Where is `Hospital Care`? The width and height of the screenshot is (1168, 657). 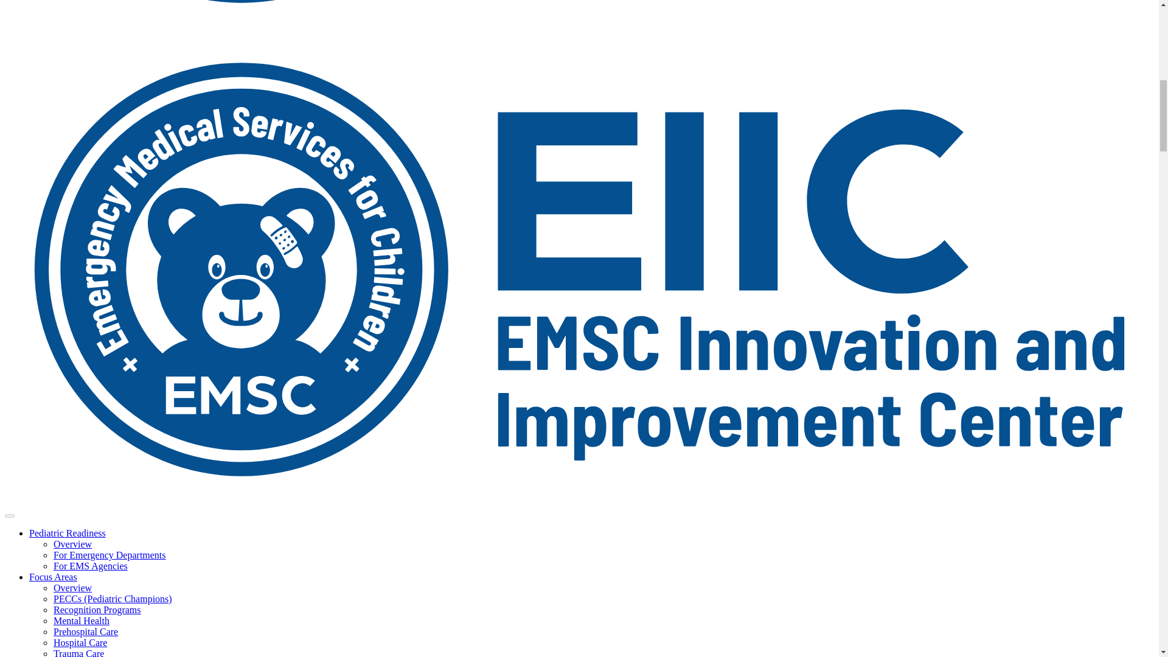
Hospital Care is located at coordinates (80, 642).